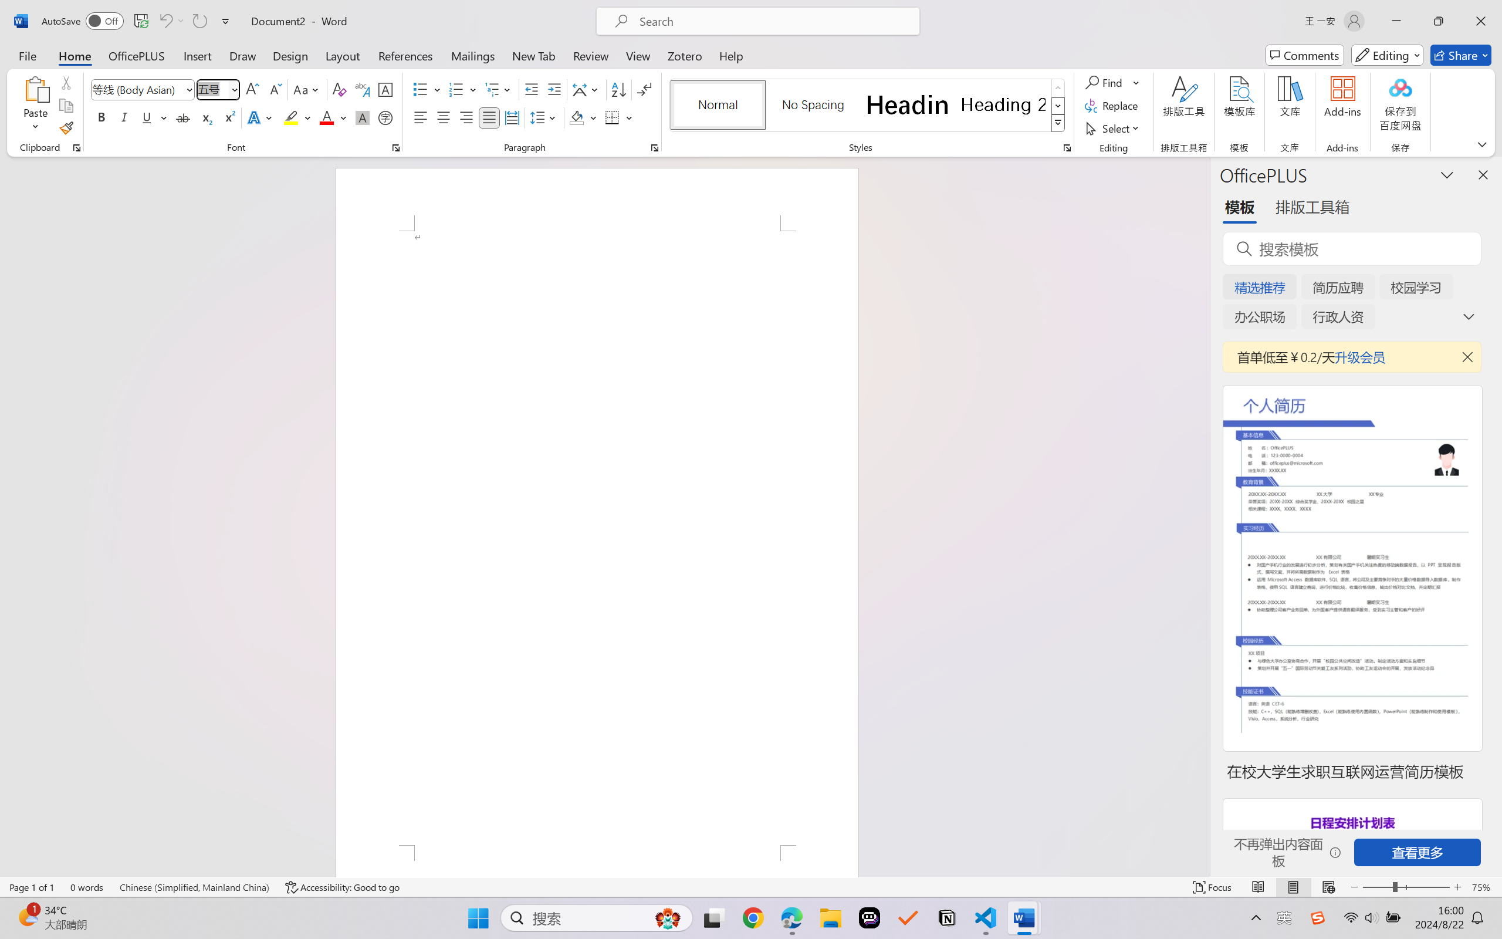 This screenshot has height=939, width=1502. I want to click on Font, so click(137, 89).